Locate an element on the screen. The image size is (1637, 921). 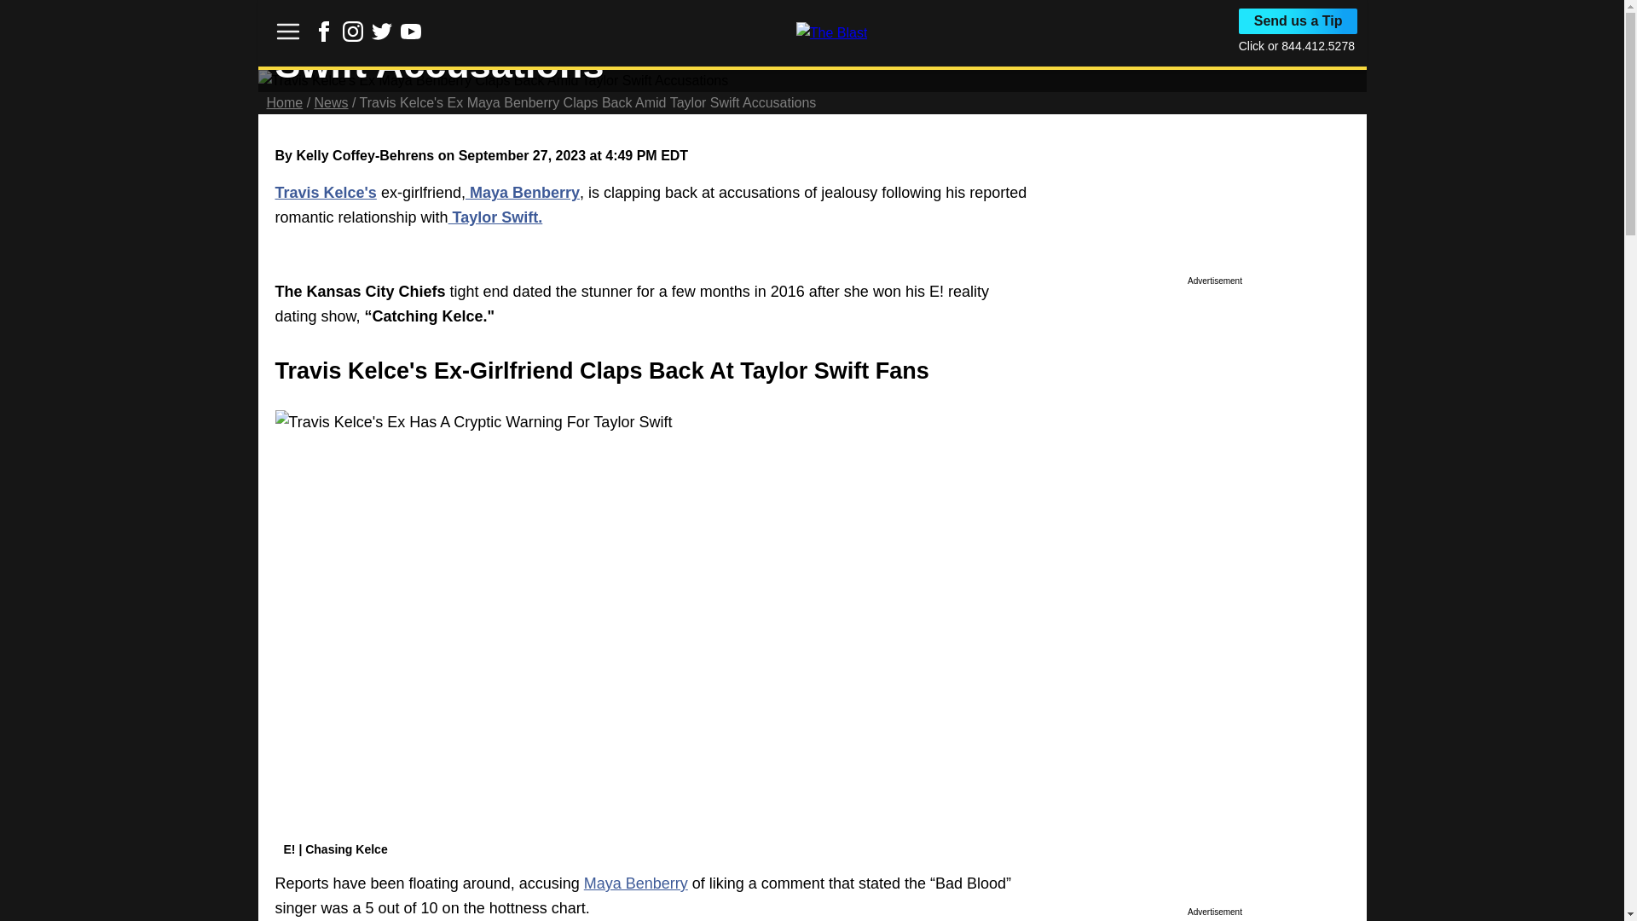
Link to Instagram is located at coordinates (353, 30).